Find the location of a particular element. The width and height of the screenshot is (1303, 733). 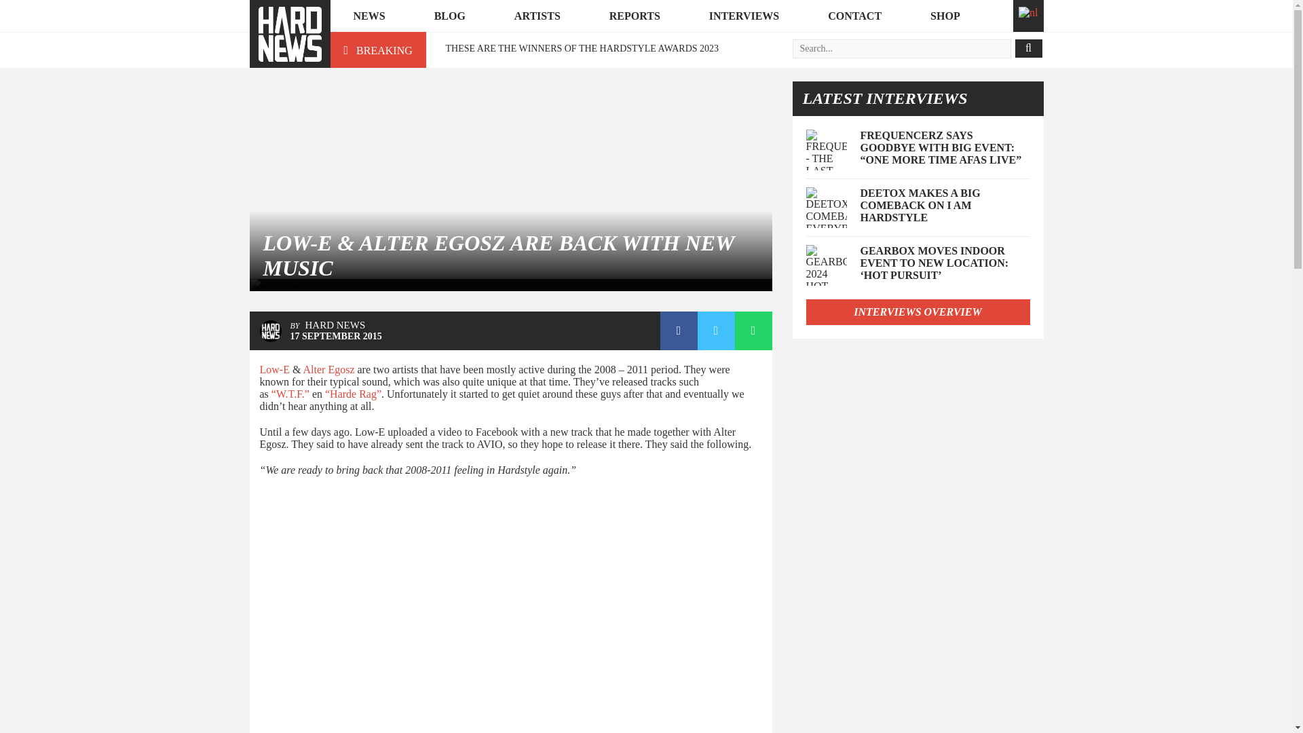

Low-E is located at coordinates (274, 369).